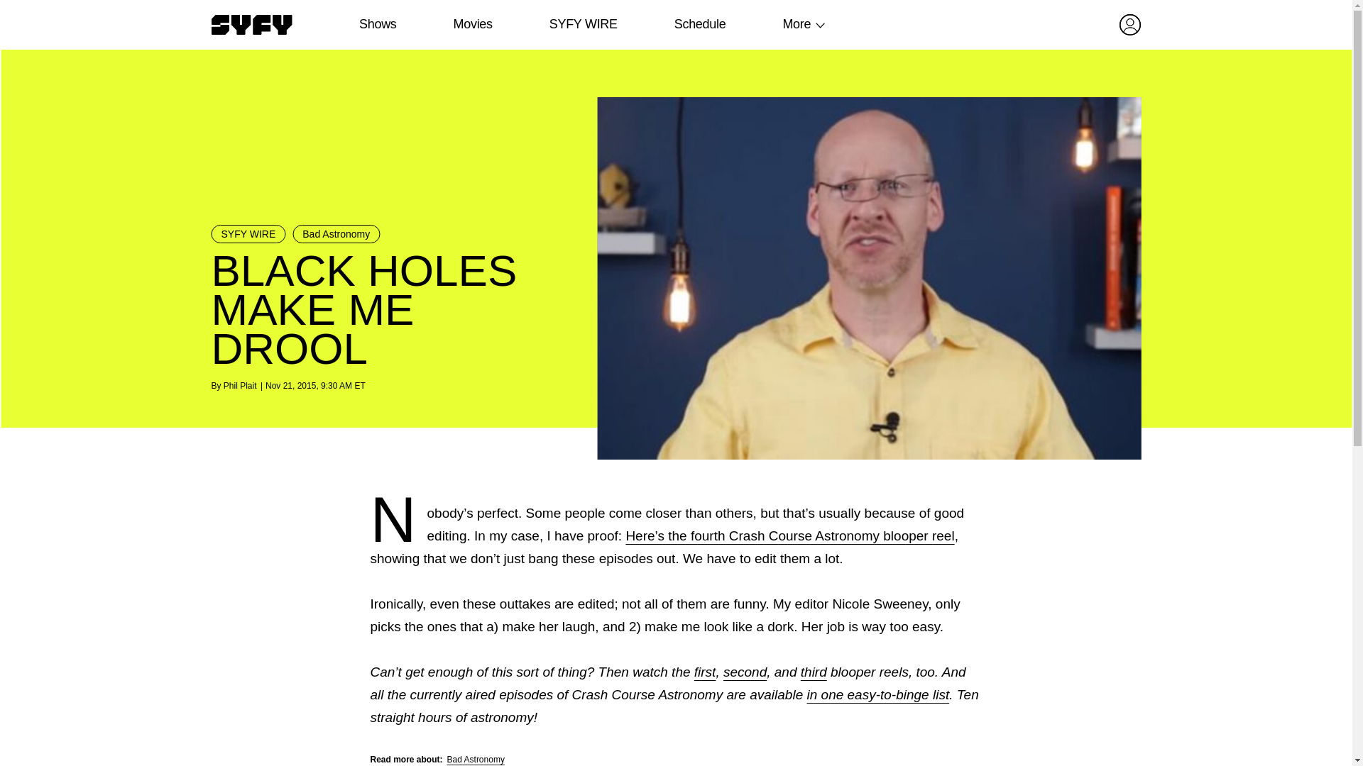 This screenshot has width=1363, height=766. Describe the element at coordinates (476, 759) in the screenshot. I see `Bad Astronomy` at that location.